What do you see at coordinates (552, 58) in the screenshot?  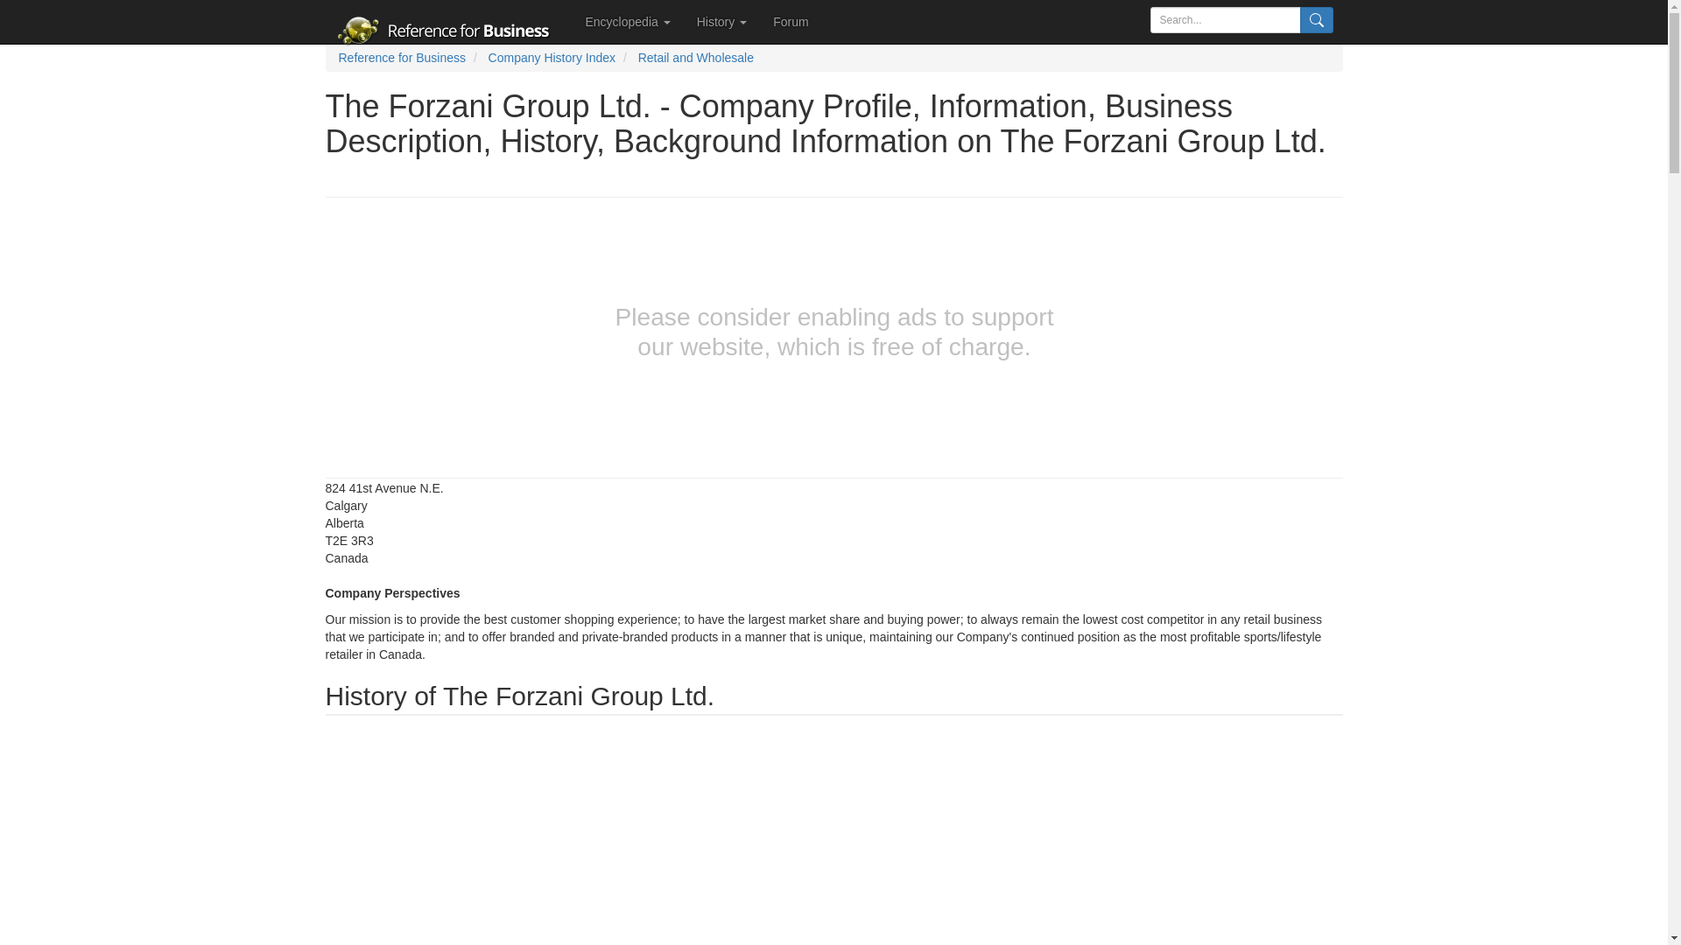 I see `Company History Index` at bounding box center [552, 58].